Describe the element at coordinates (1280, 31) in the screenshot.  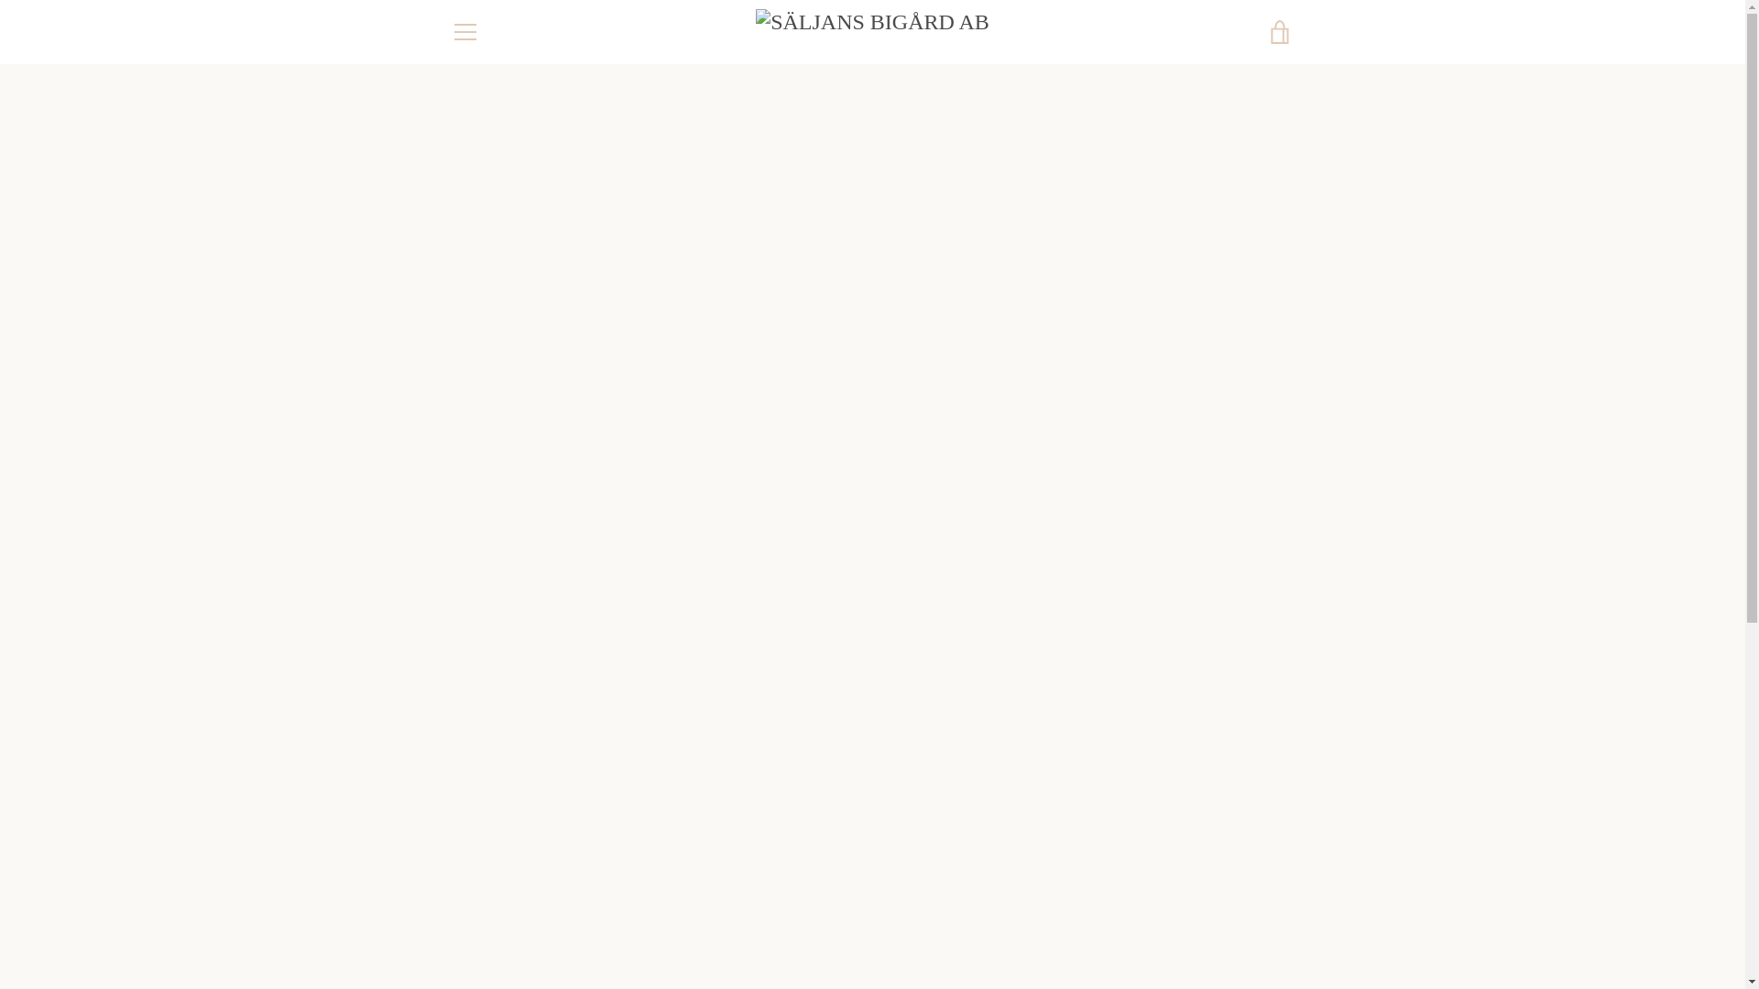
I see `VIEW CART` at that location.